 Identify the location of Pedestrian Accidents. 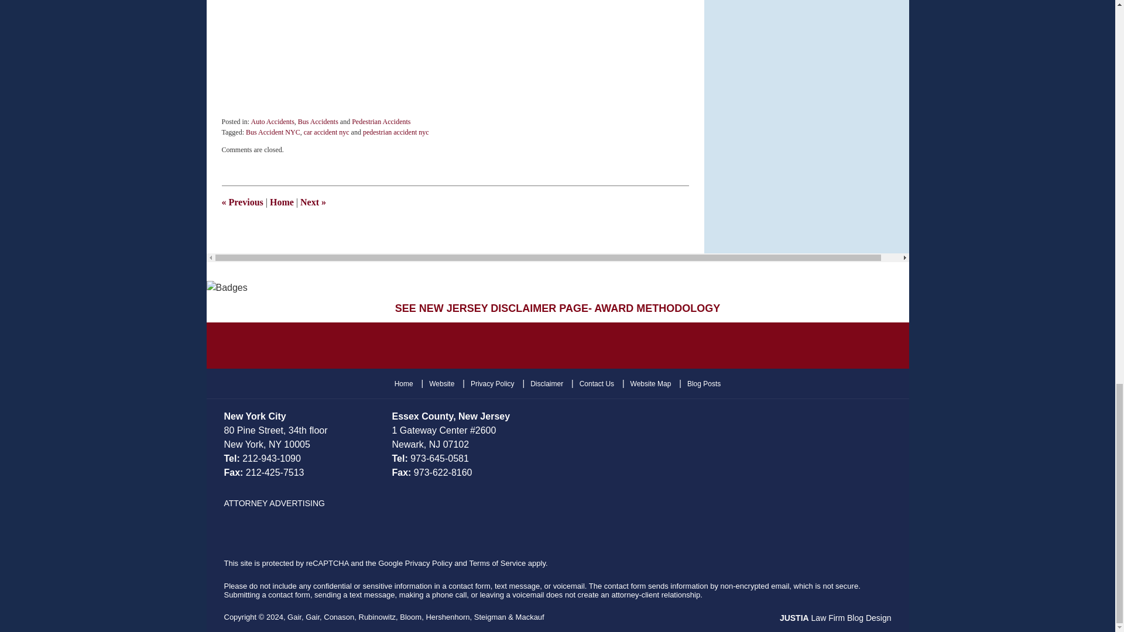
(381, 121).